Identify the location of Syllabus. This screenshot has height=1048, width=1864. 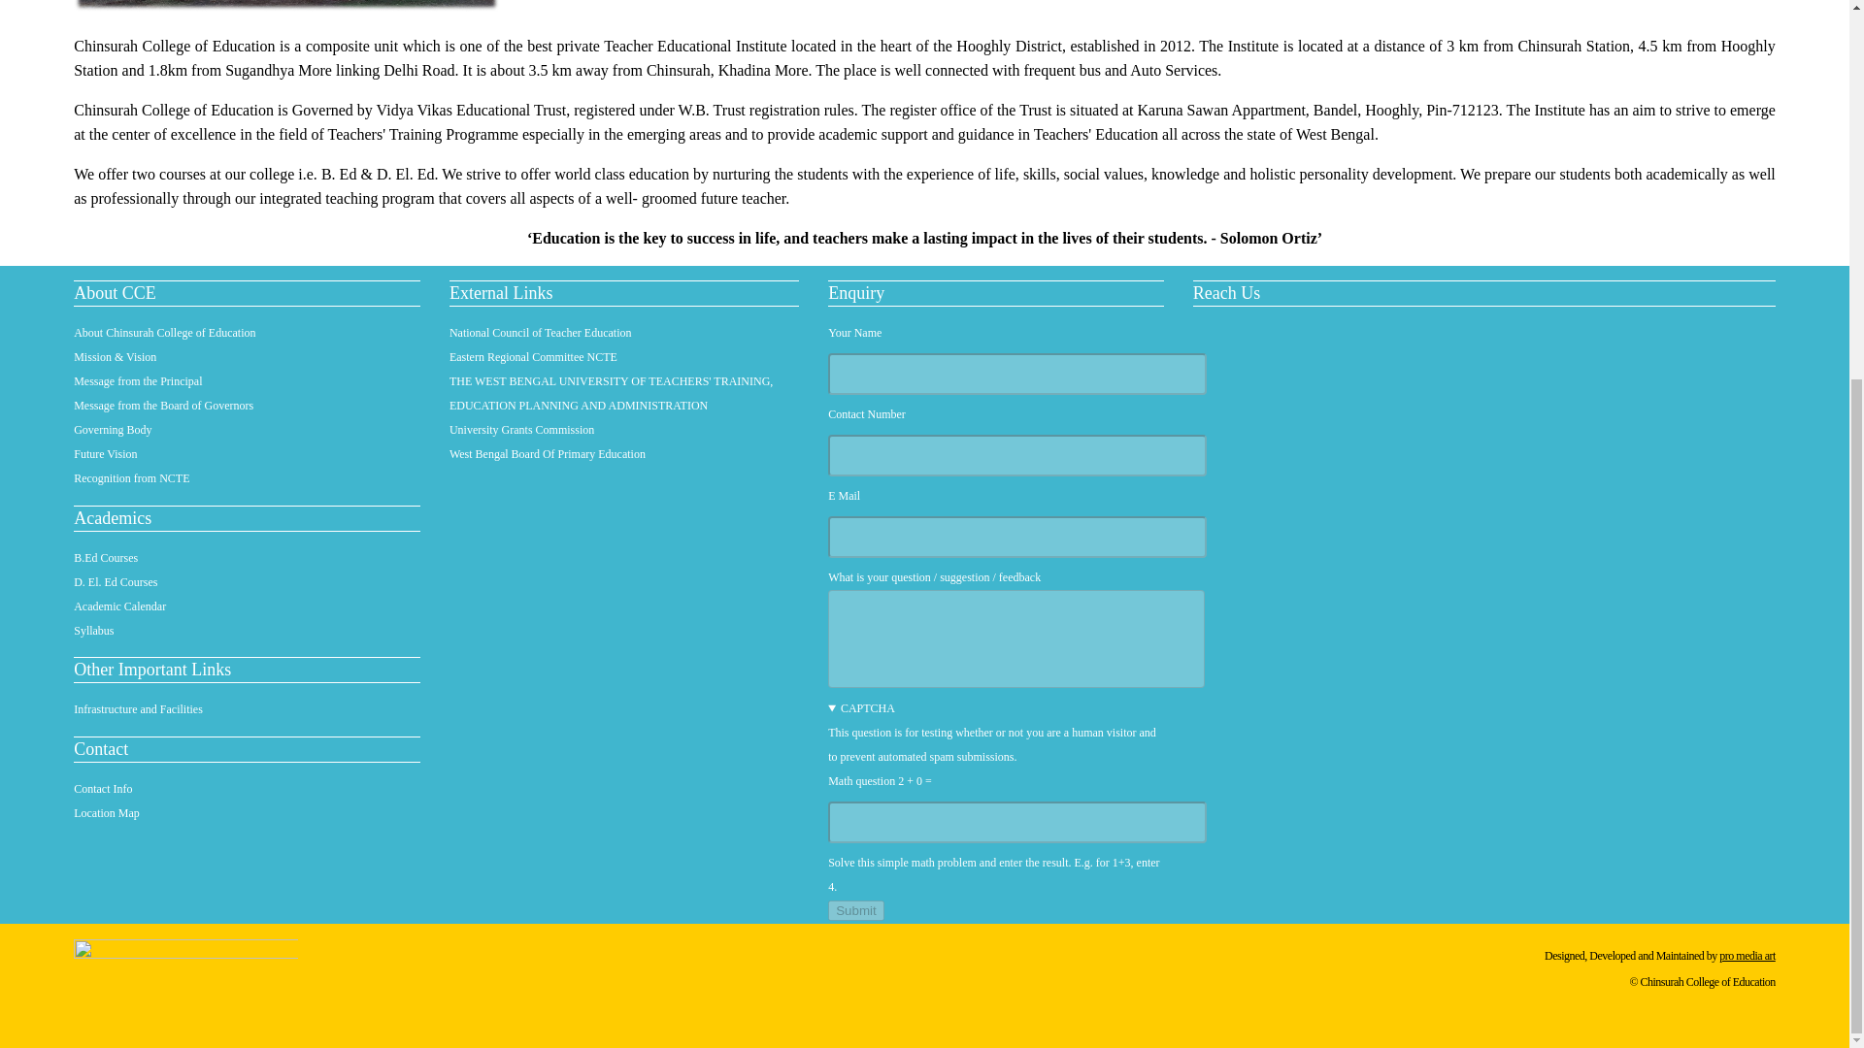
(93, 630).